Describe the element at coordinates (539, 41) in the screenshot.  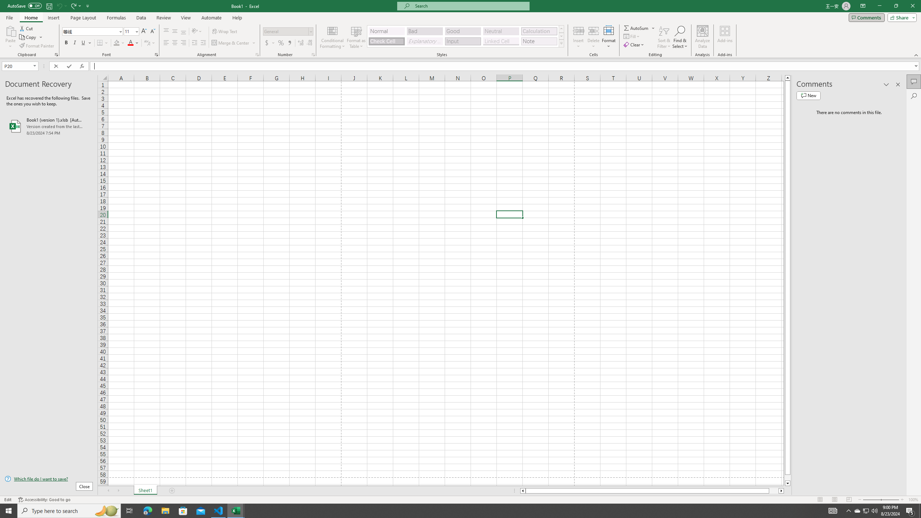
I see `Note` at that location.